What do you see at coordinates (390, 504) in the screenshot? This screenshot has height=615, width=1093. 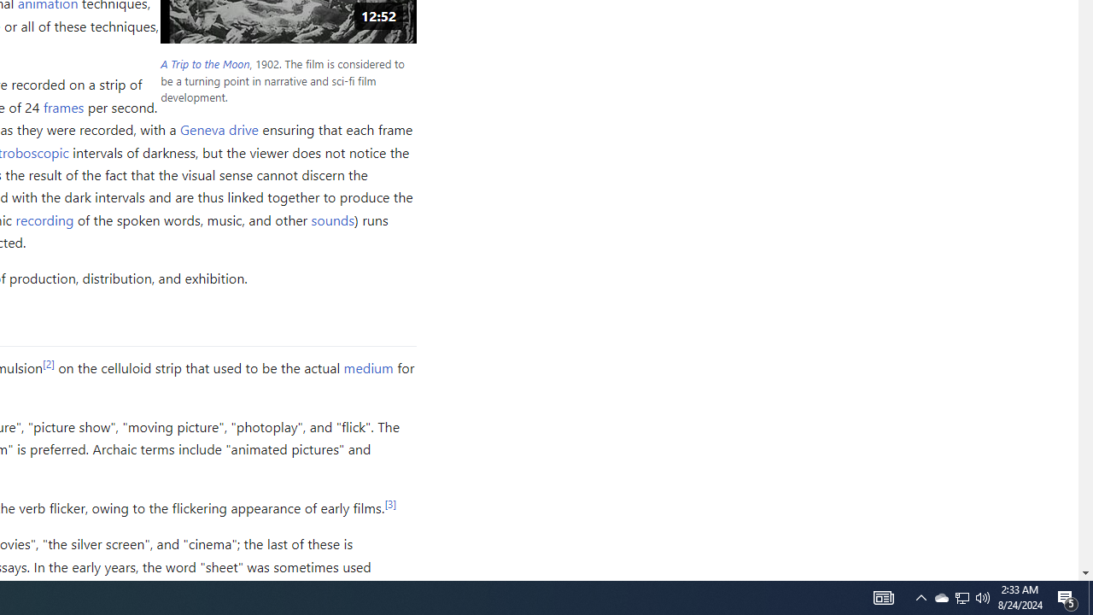 I see `[3]` at bounding box center [390, 504].